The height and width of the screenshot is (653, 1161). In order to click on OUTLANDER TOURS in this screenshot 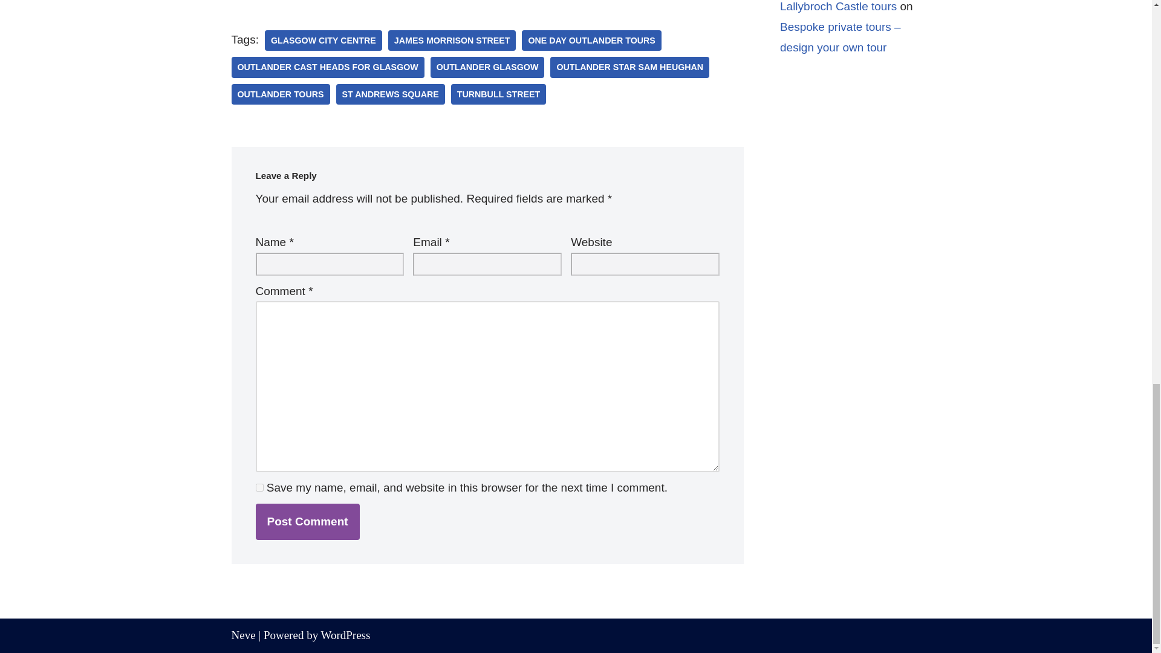, I will do `click(281, 94)`.